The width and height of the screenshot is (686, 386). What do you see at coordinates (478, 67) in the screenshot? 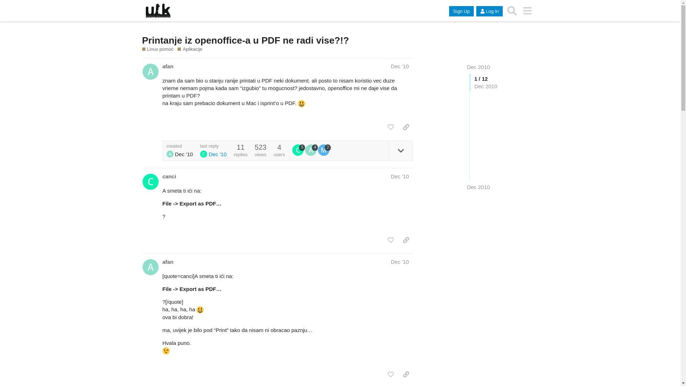
I see `Dec 2010` at bounding box center [478, 67].